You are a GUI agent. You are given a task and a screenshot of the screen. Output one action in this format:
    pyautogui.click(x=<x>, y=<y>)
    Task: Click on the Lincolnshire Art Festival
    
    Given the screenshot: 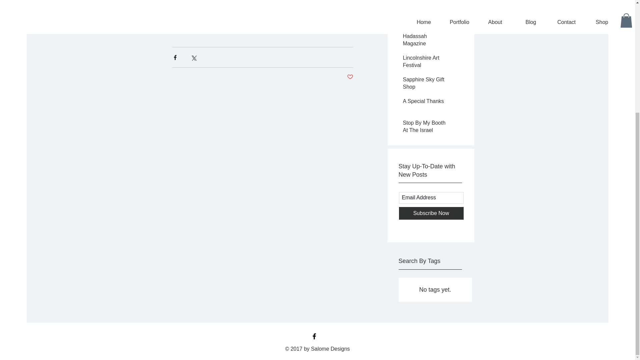 What is the action you would take?
    pyautogui.click(x=426, y=63)
    